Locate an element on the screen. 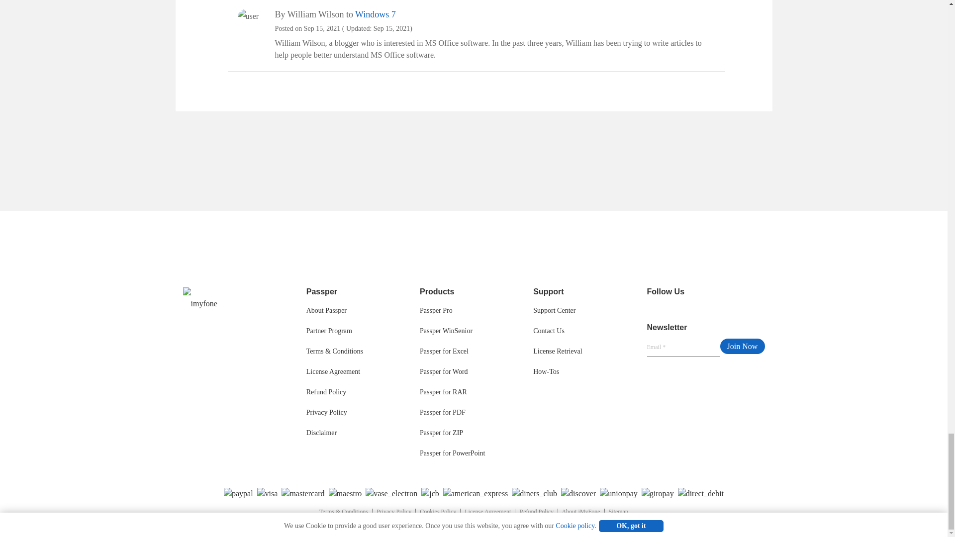  twitter is located at coordinates (726, 292).